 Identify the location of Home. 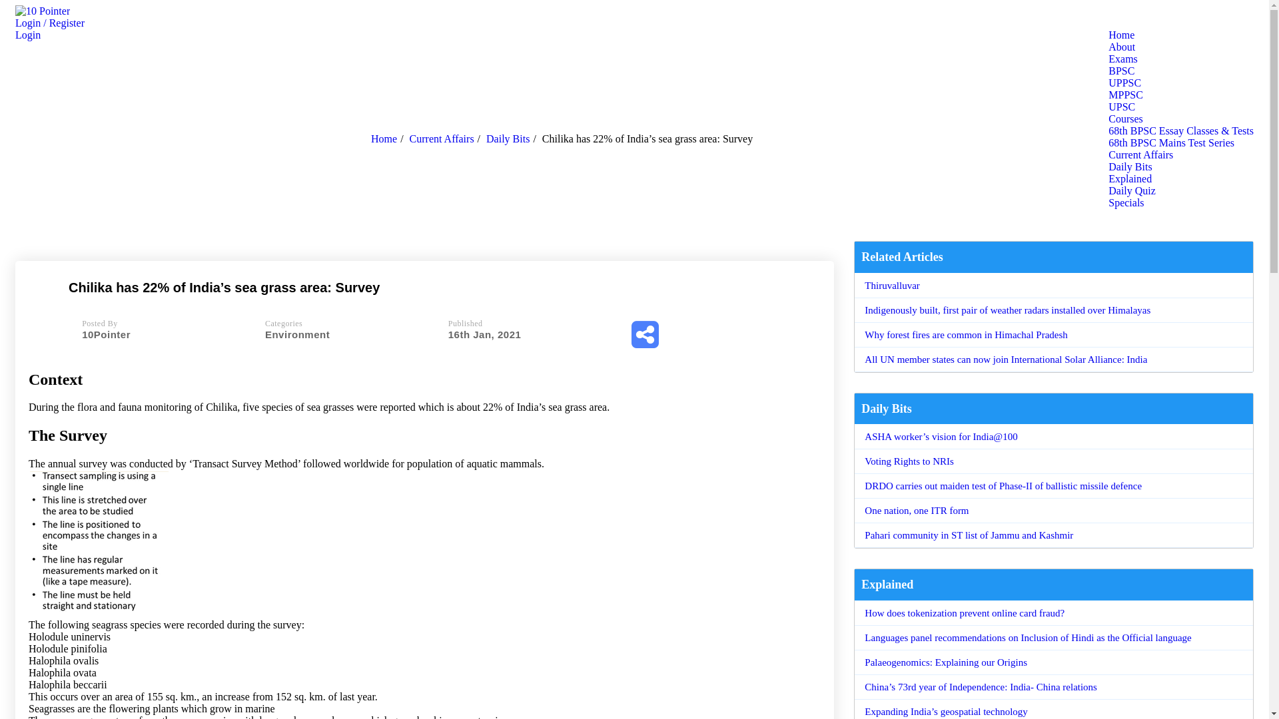
(389, 138).